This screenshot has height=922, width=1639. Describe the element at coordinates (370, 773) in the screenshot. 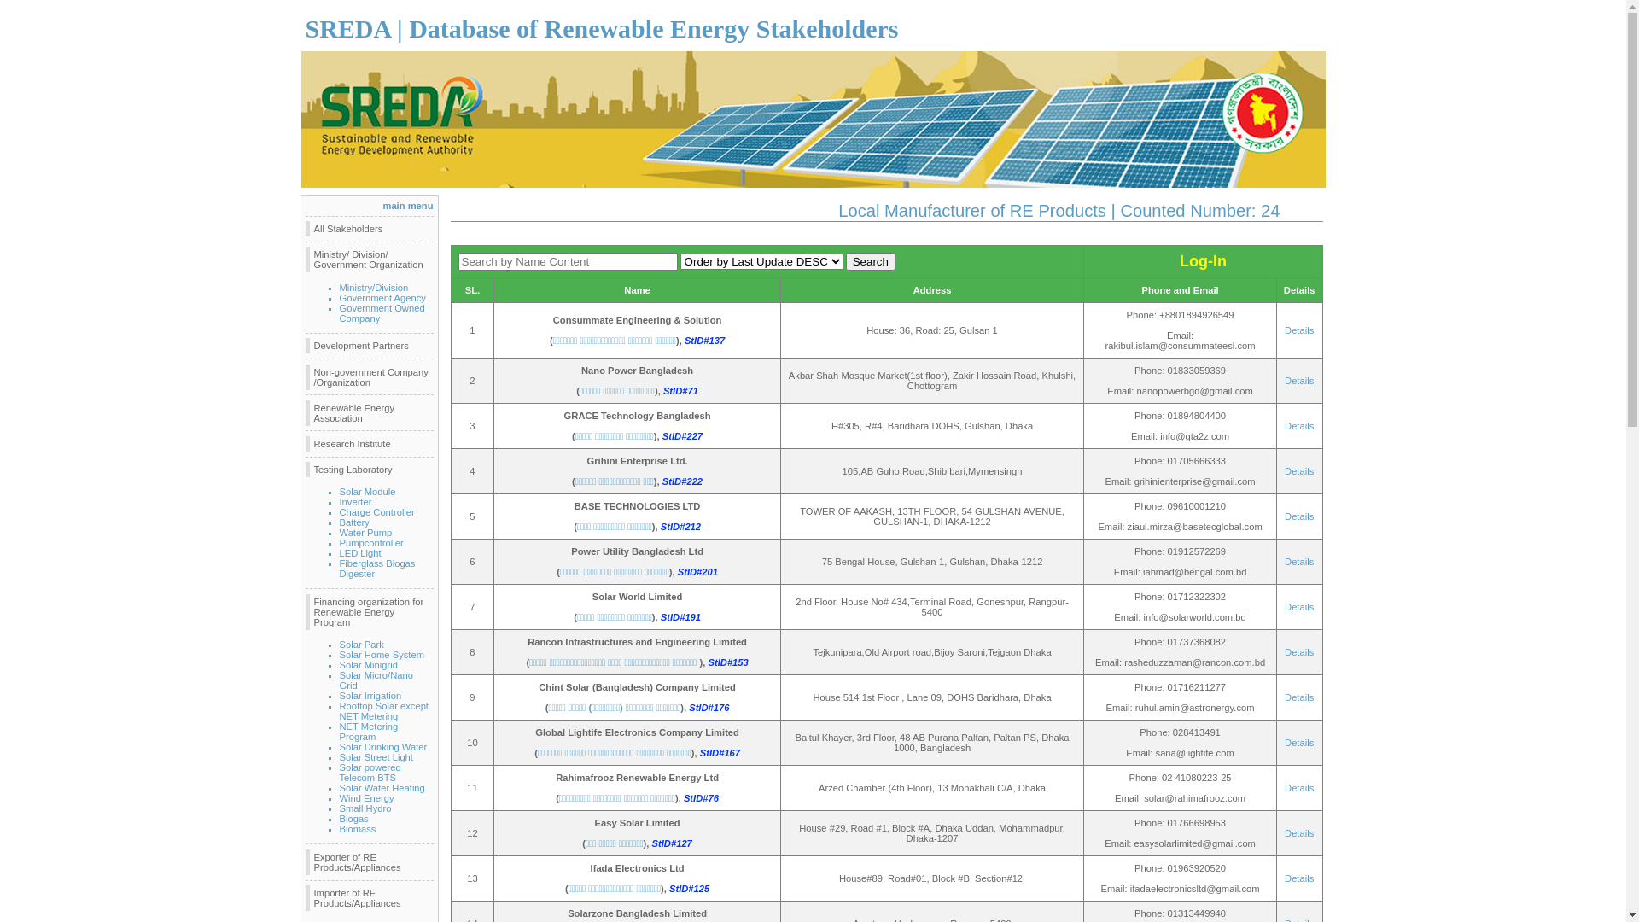

I see `Solar powered Telecom BTS` at that location.